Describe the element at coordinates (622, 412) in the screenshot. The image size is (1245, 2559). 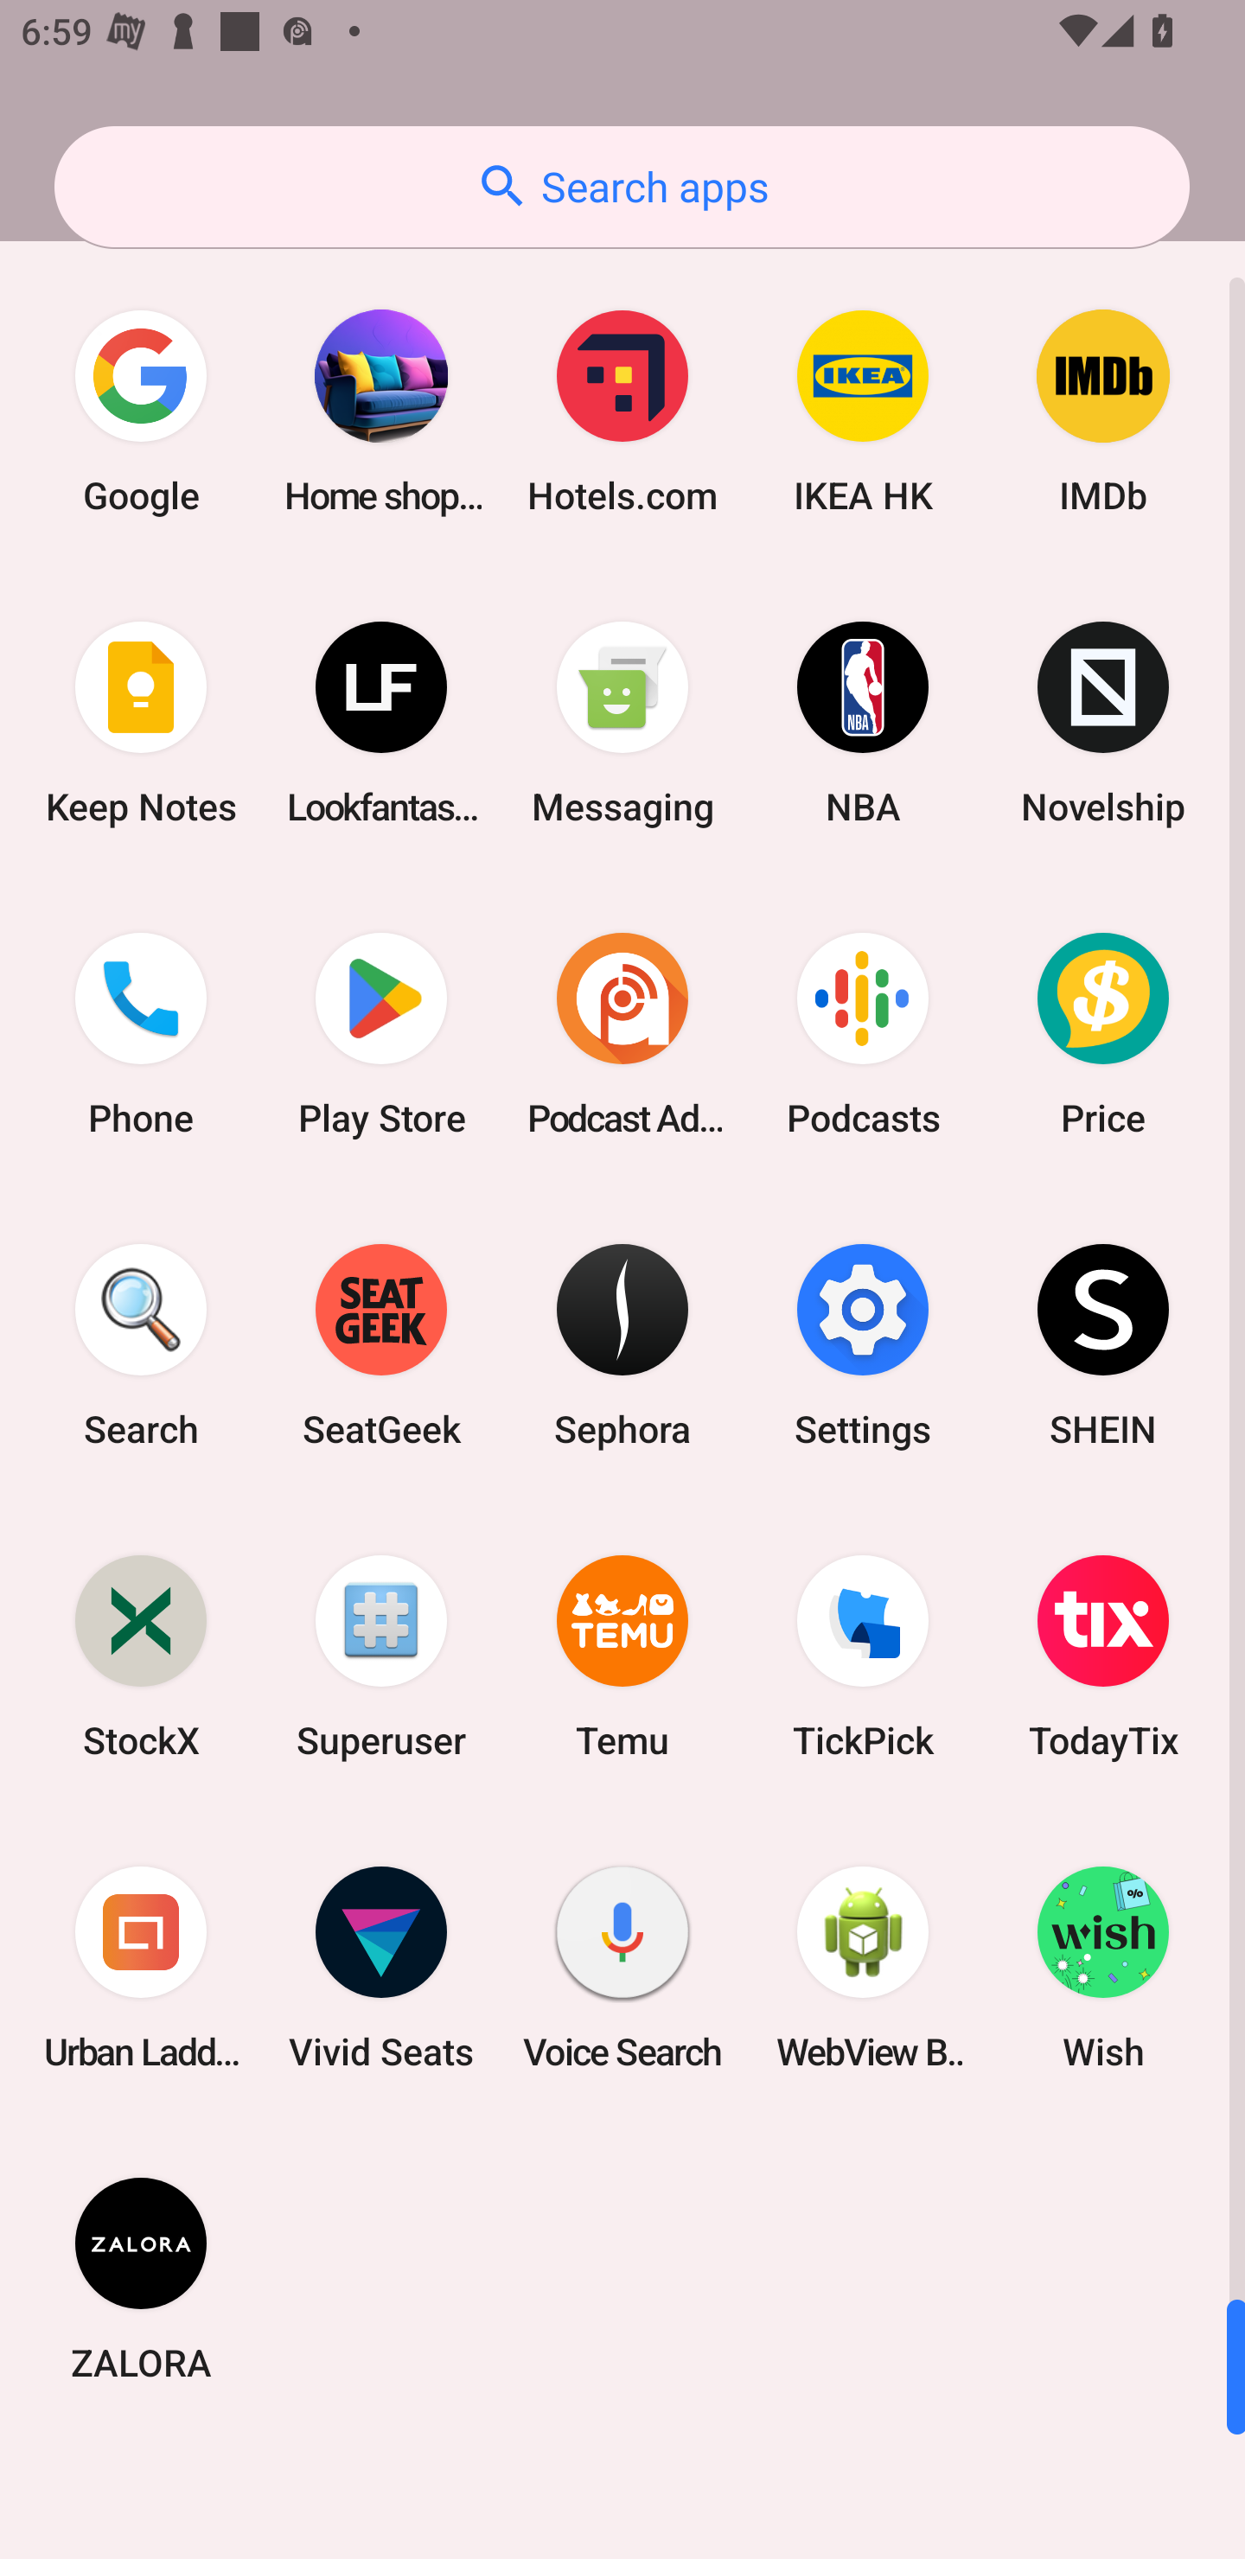
I see `Hotels.com` at that location.